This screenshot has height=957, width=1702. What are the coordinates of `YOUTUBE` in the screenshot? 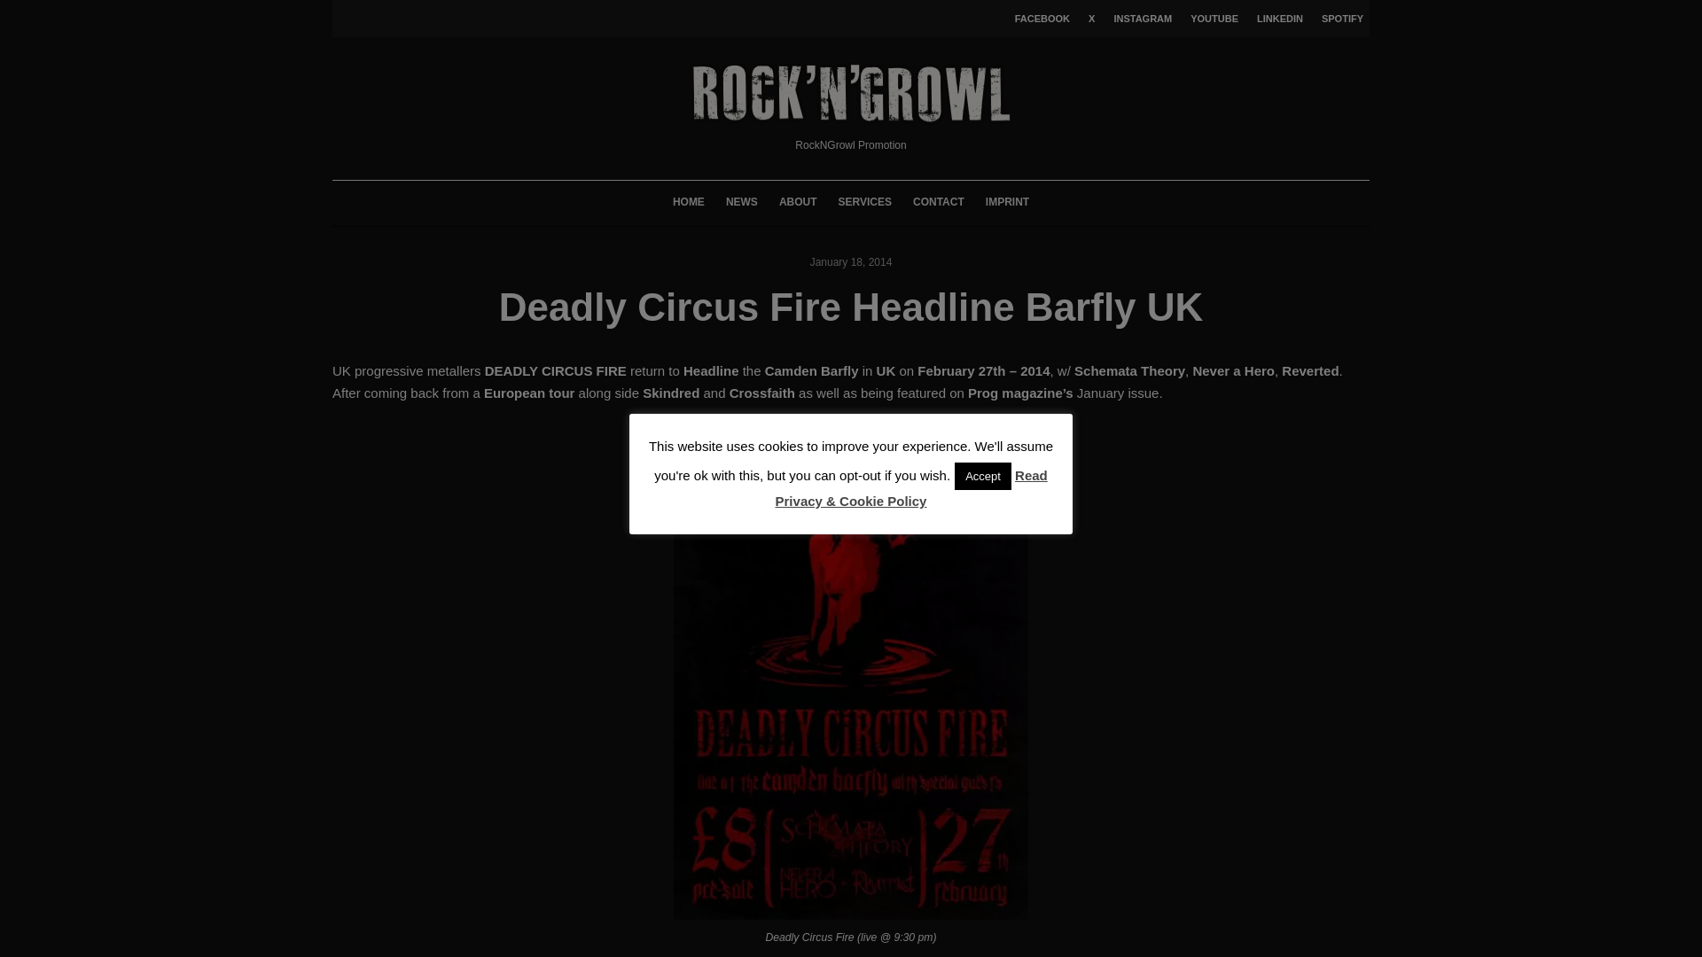 It's located at (1211, 19).